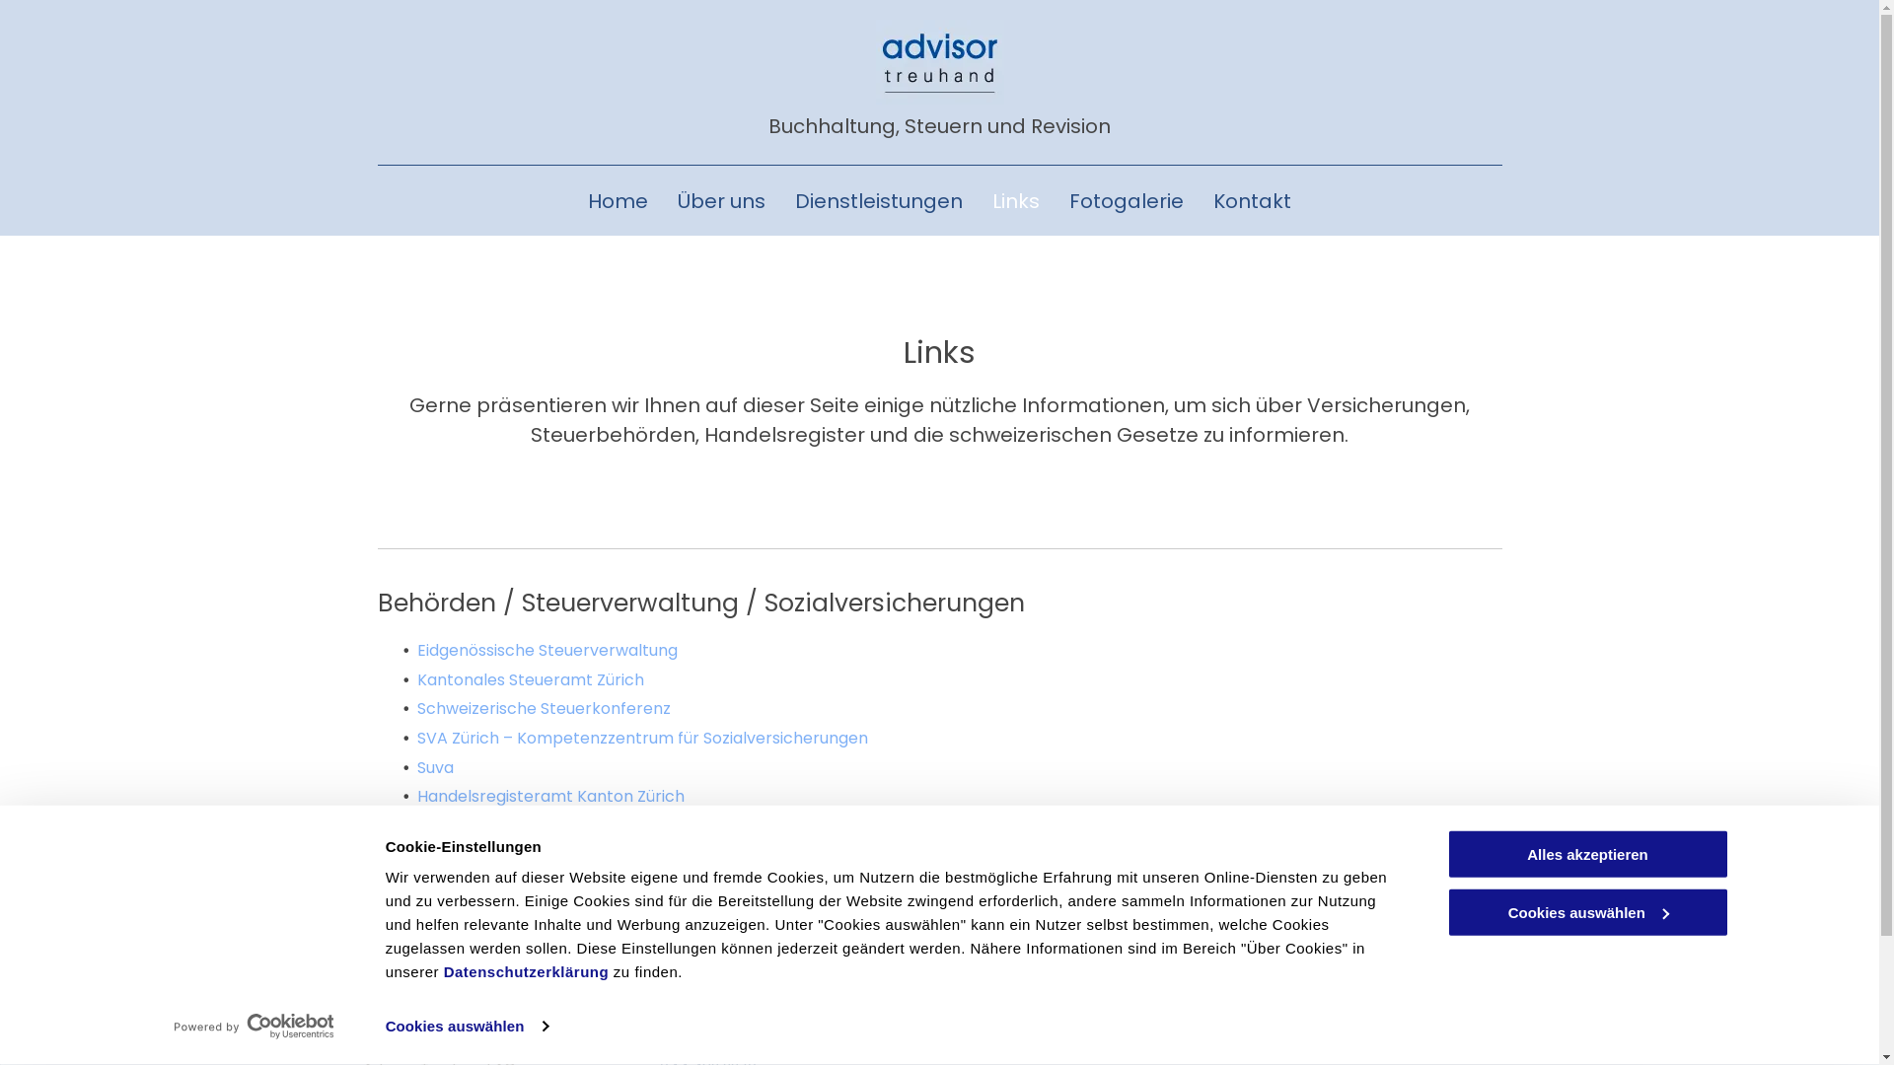  What do you see at coordinates (618, 201) in the screenshot?
I see `Home` at bounding box center [618, 201].